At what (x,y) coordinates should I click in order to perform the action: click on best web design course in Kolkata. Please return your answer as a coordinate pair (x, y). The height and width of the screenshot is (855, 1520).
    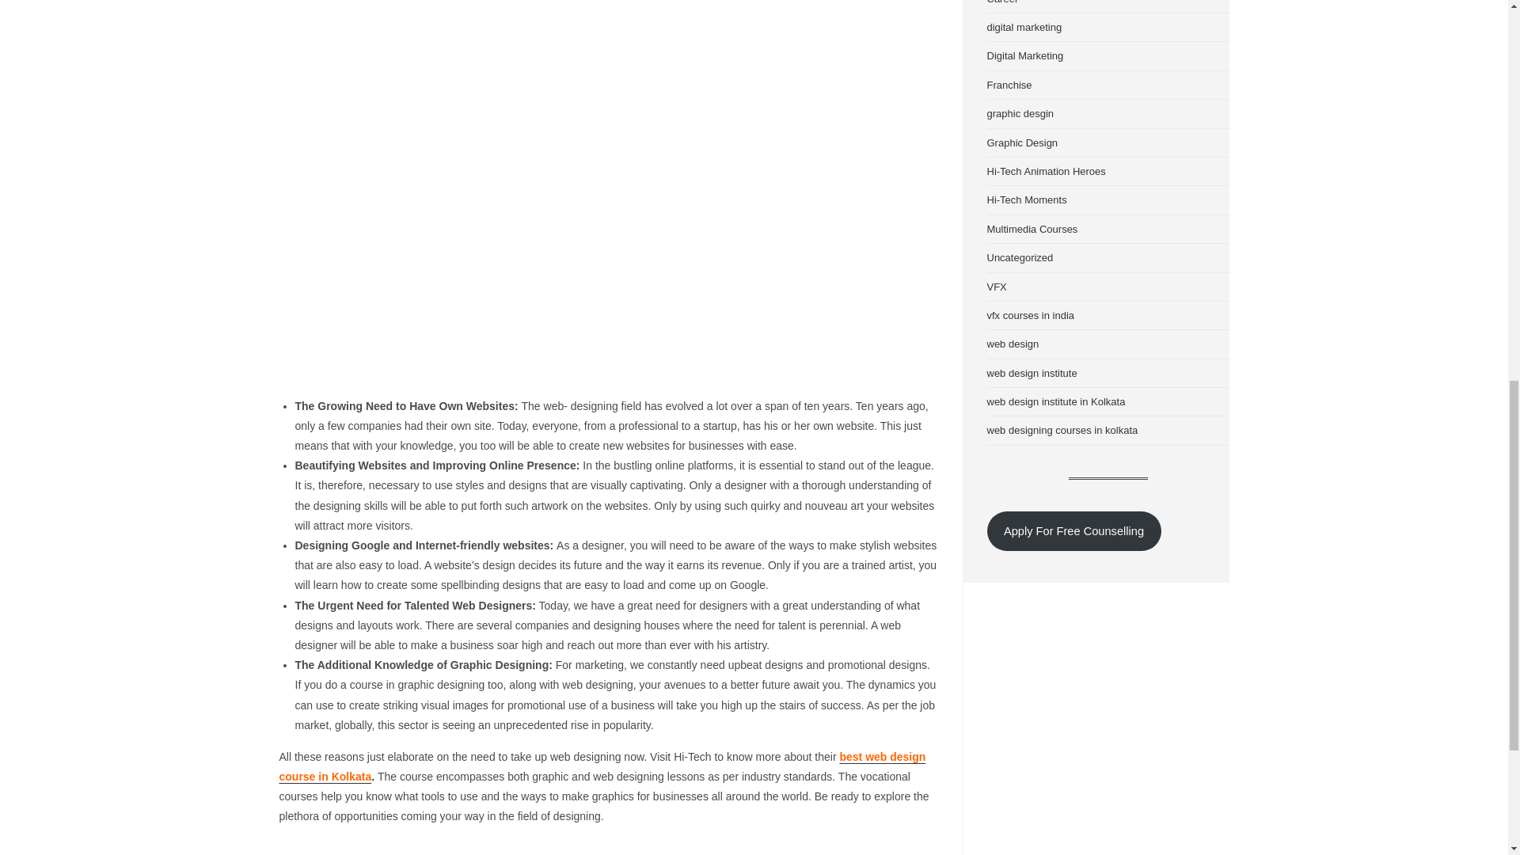
    Looking at the image, I should click on (602, 766).